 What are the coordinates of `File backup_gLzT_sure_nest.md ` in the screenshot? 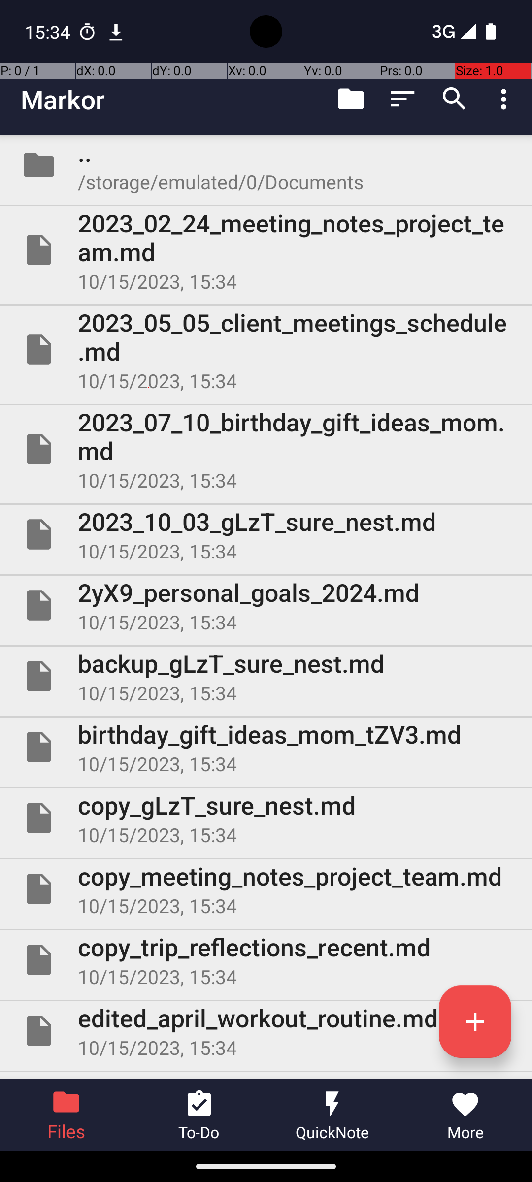 It's located at (266, 676).